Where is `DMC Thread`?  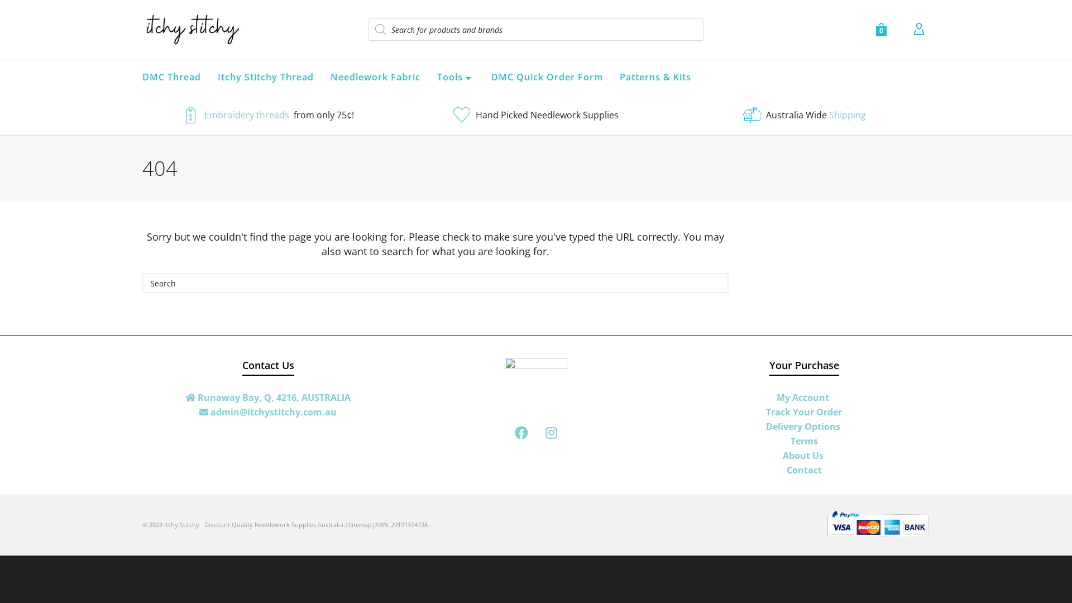 DMC Thread is located at coordinates (172, 77).